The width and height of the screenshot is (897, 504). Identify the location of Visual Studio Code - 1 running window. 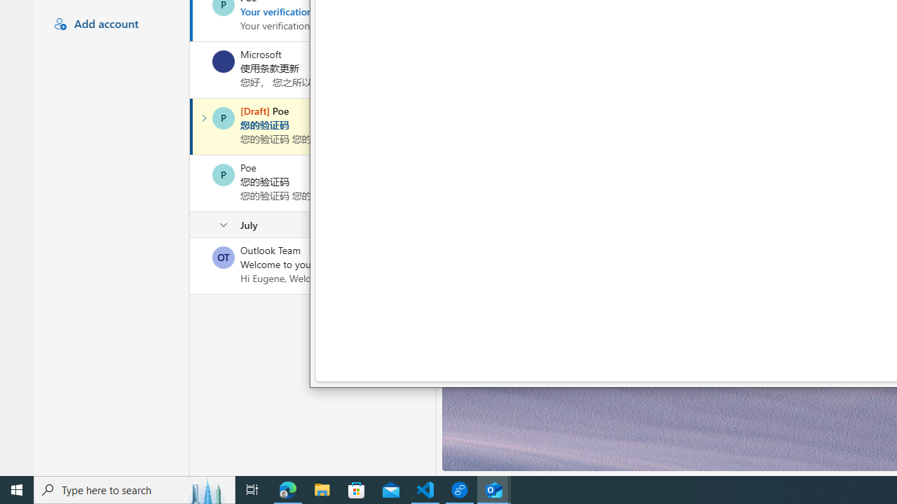
(425, 490).